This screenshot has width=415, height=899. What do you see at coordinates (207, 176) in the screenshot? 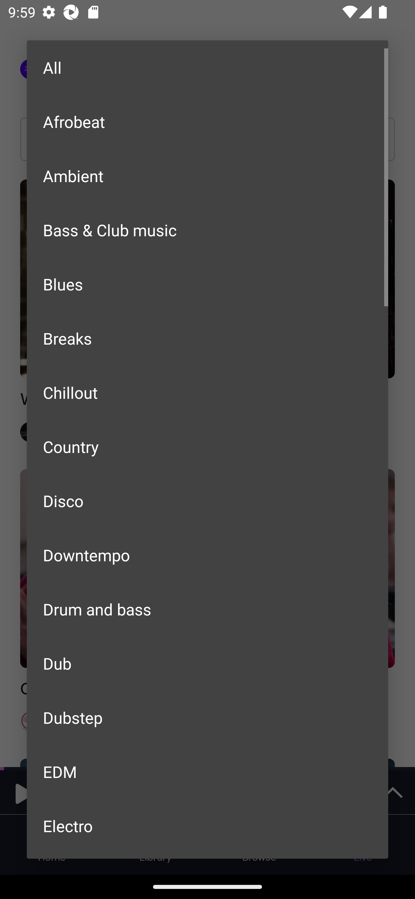
I see `Ambient` at bounding box center [207, 176].